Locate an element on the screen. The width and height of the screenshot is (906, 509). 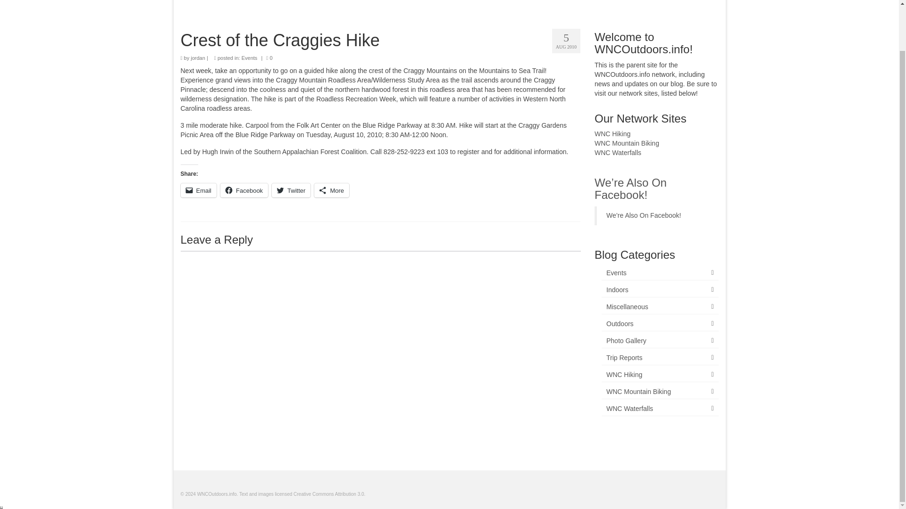
Home is located at coordinates (543, 1).